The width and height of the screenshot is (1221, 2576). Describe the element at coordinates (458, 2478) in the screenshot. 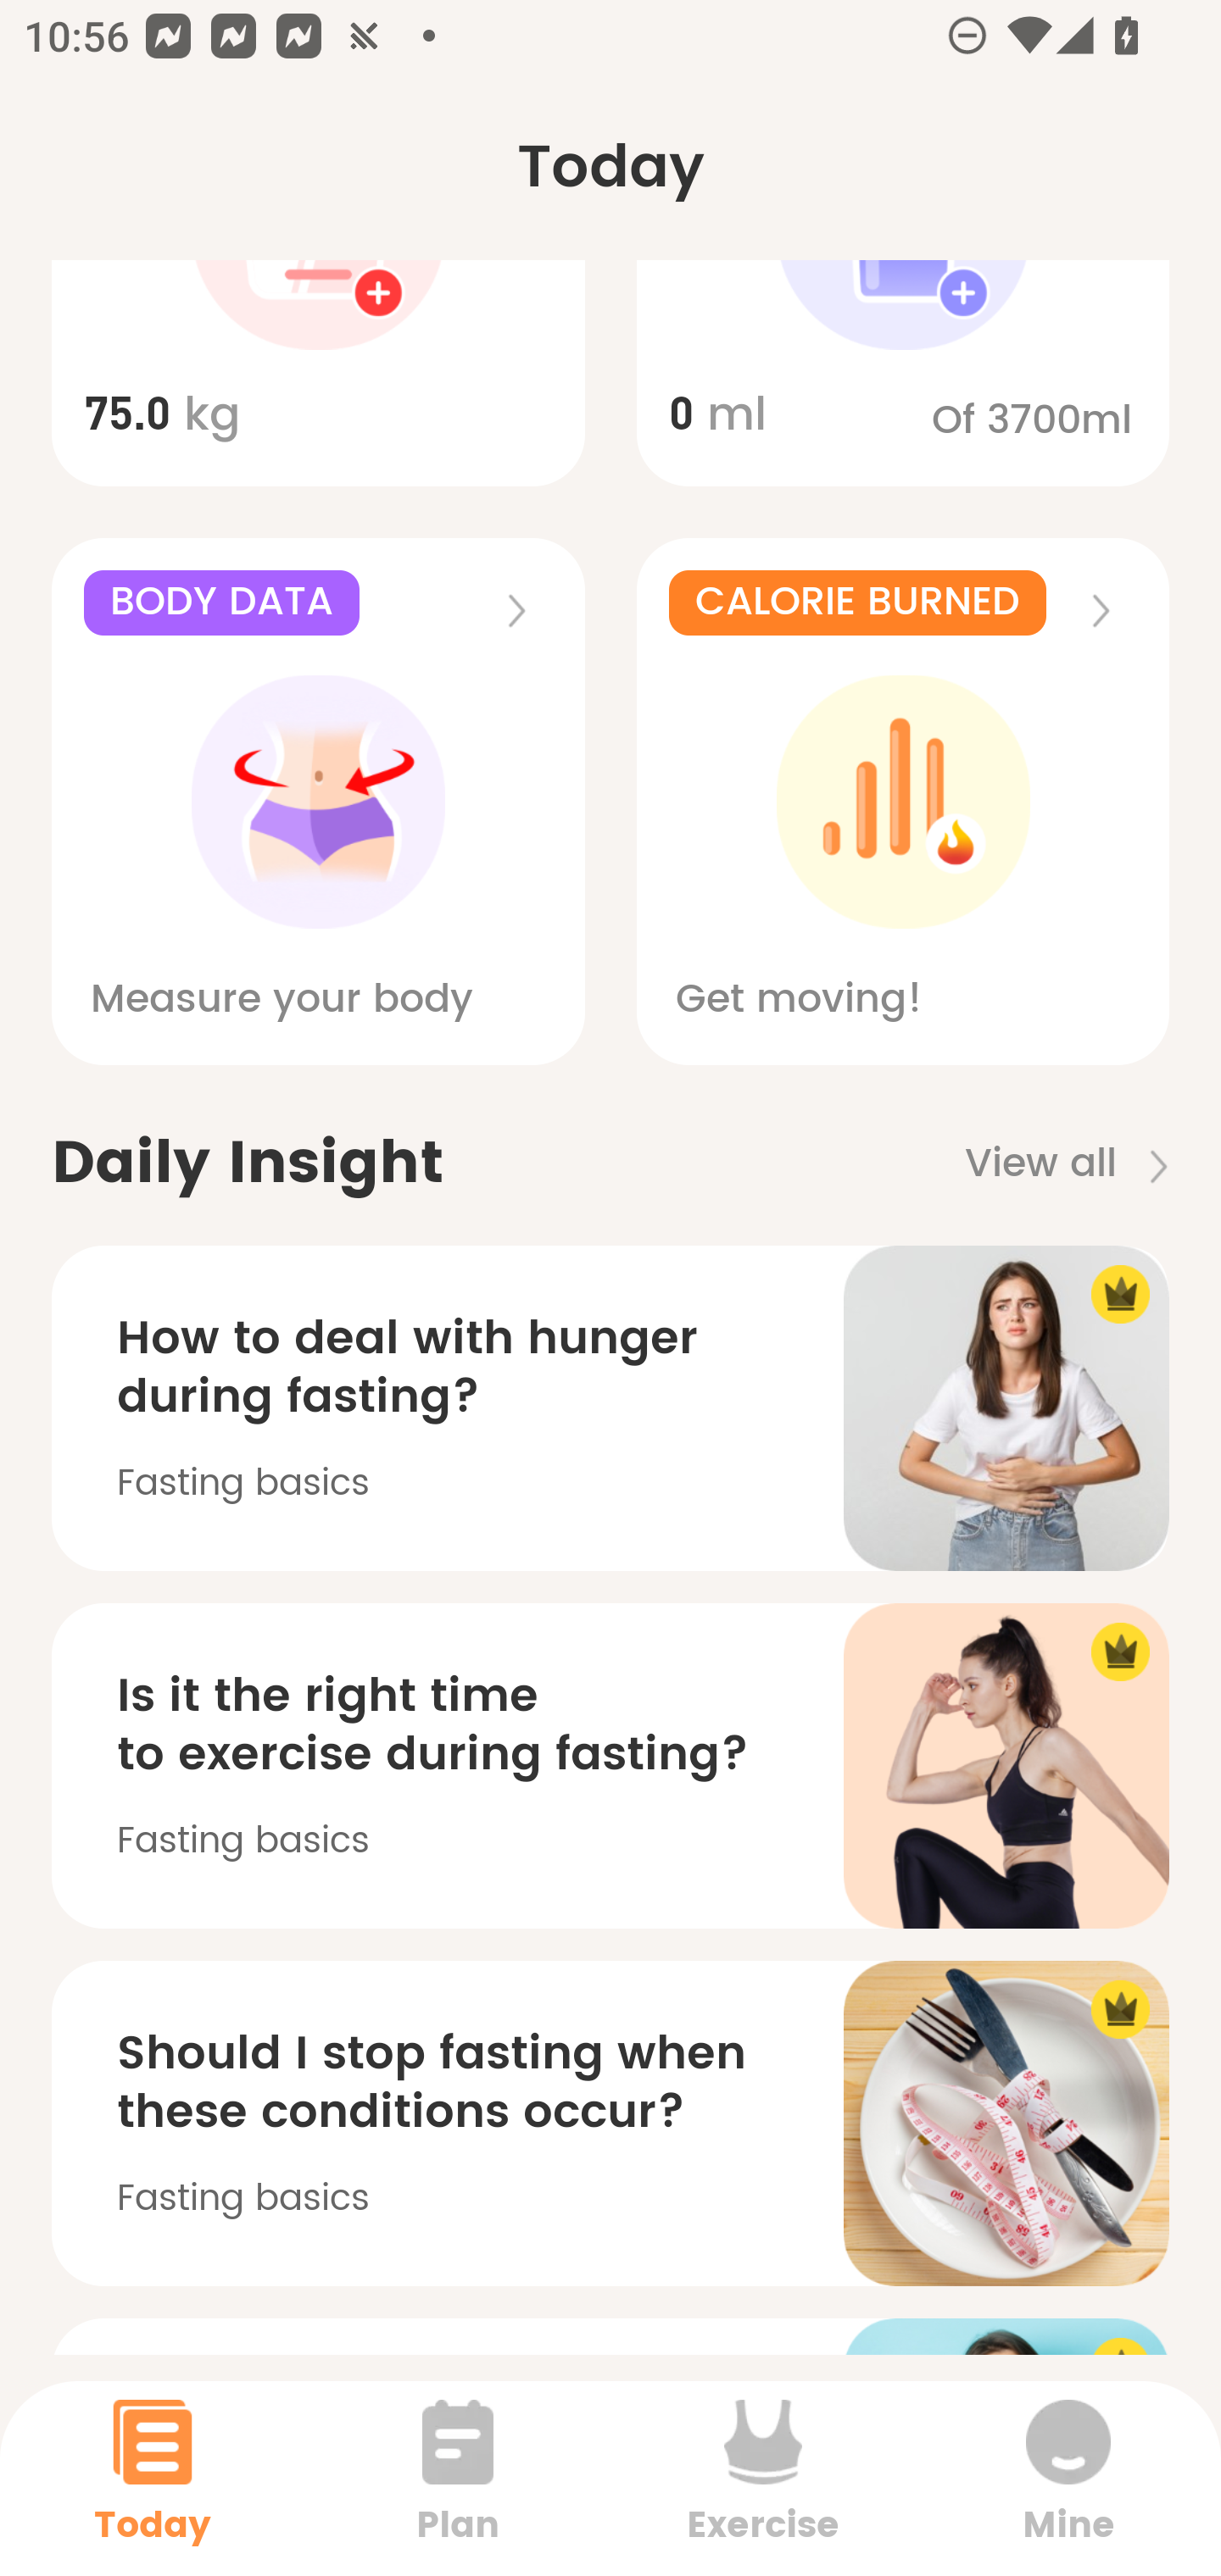

I see `Plan` at that location.